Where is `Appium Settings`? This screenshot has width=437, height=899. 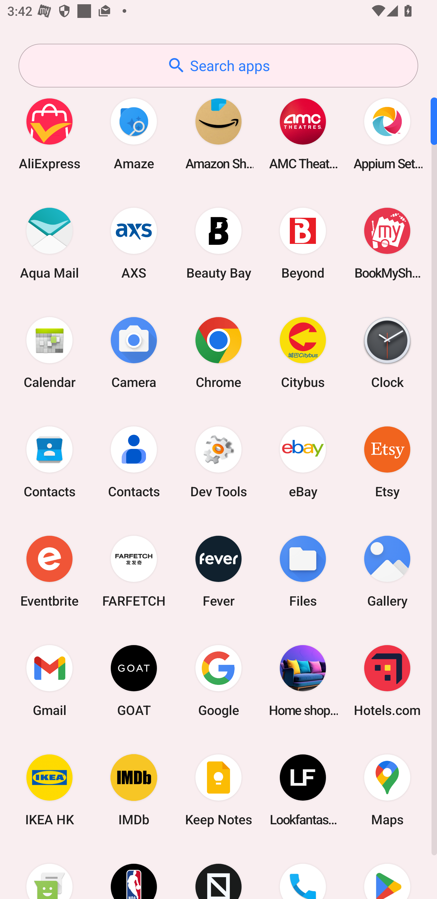 Appium Settings is located at coordinates (387, 134).